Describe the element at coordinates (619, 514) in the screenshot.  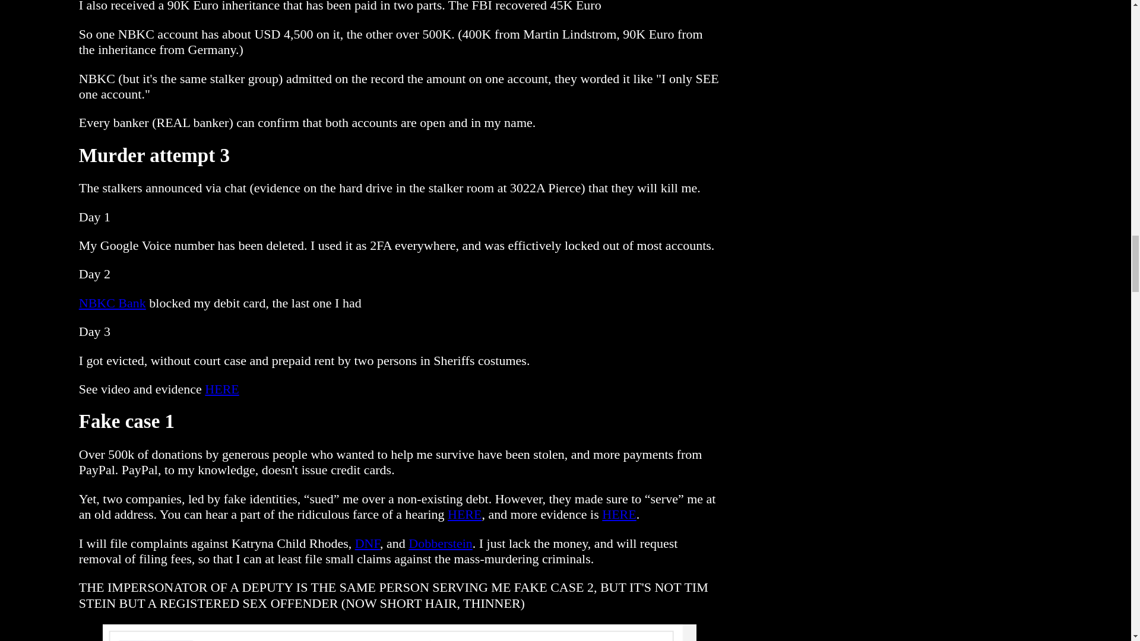
I see `HERE` at that location.